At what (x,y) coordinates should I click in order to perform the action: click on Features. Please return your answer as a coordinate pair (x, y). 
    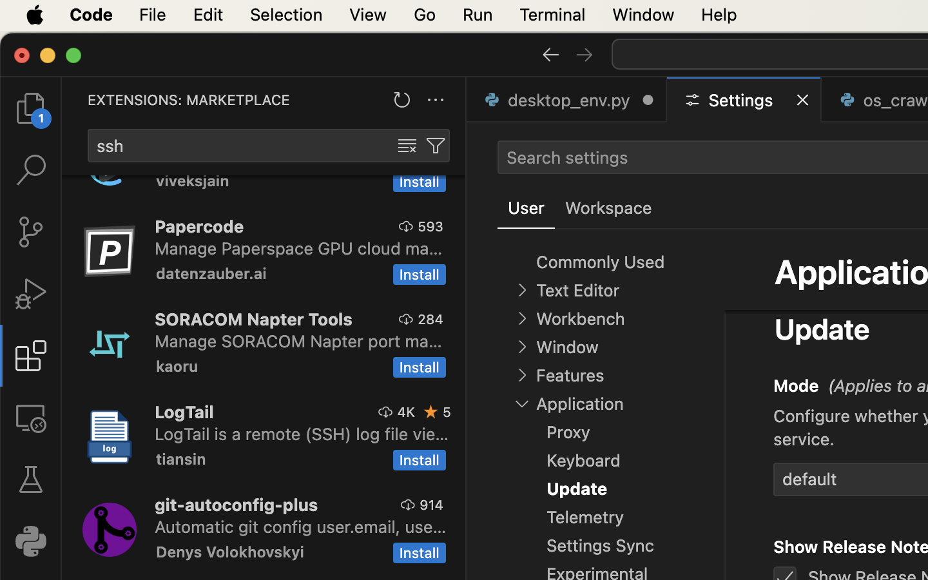
    Looking at the image, I should click on (570, 376).